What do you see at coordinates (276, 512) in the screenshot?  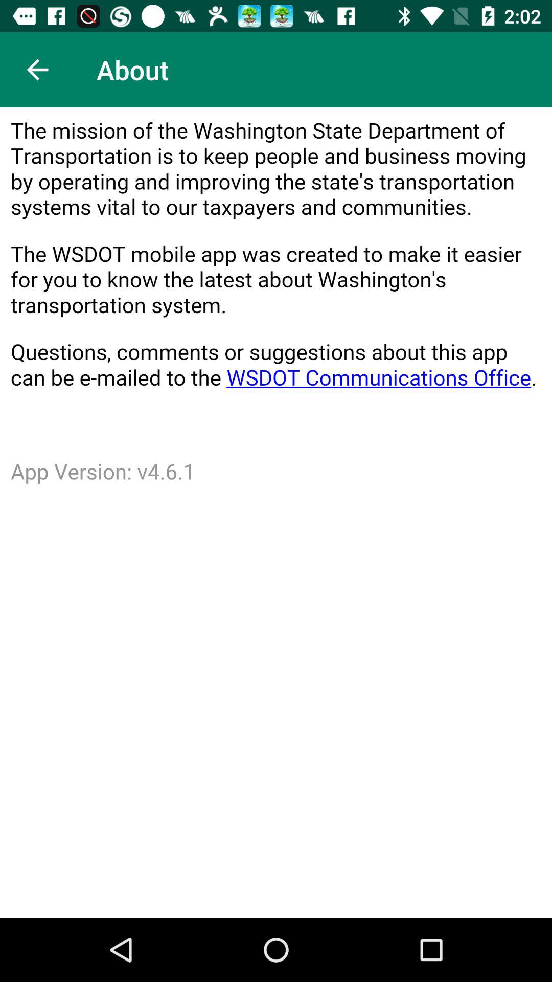 I see `advertisement page` at bounding box center [276, 512].